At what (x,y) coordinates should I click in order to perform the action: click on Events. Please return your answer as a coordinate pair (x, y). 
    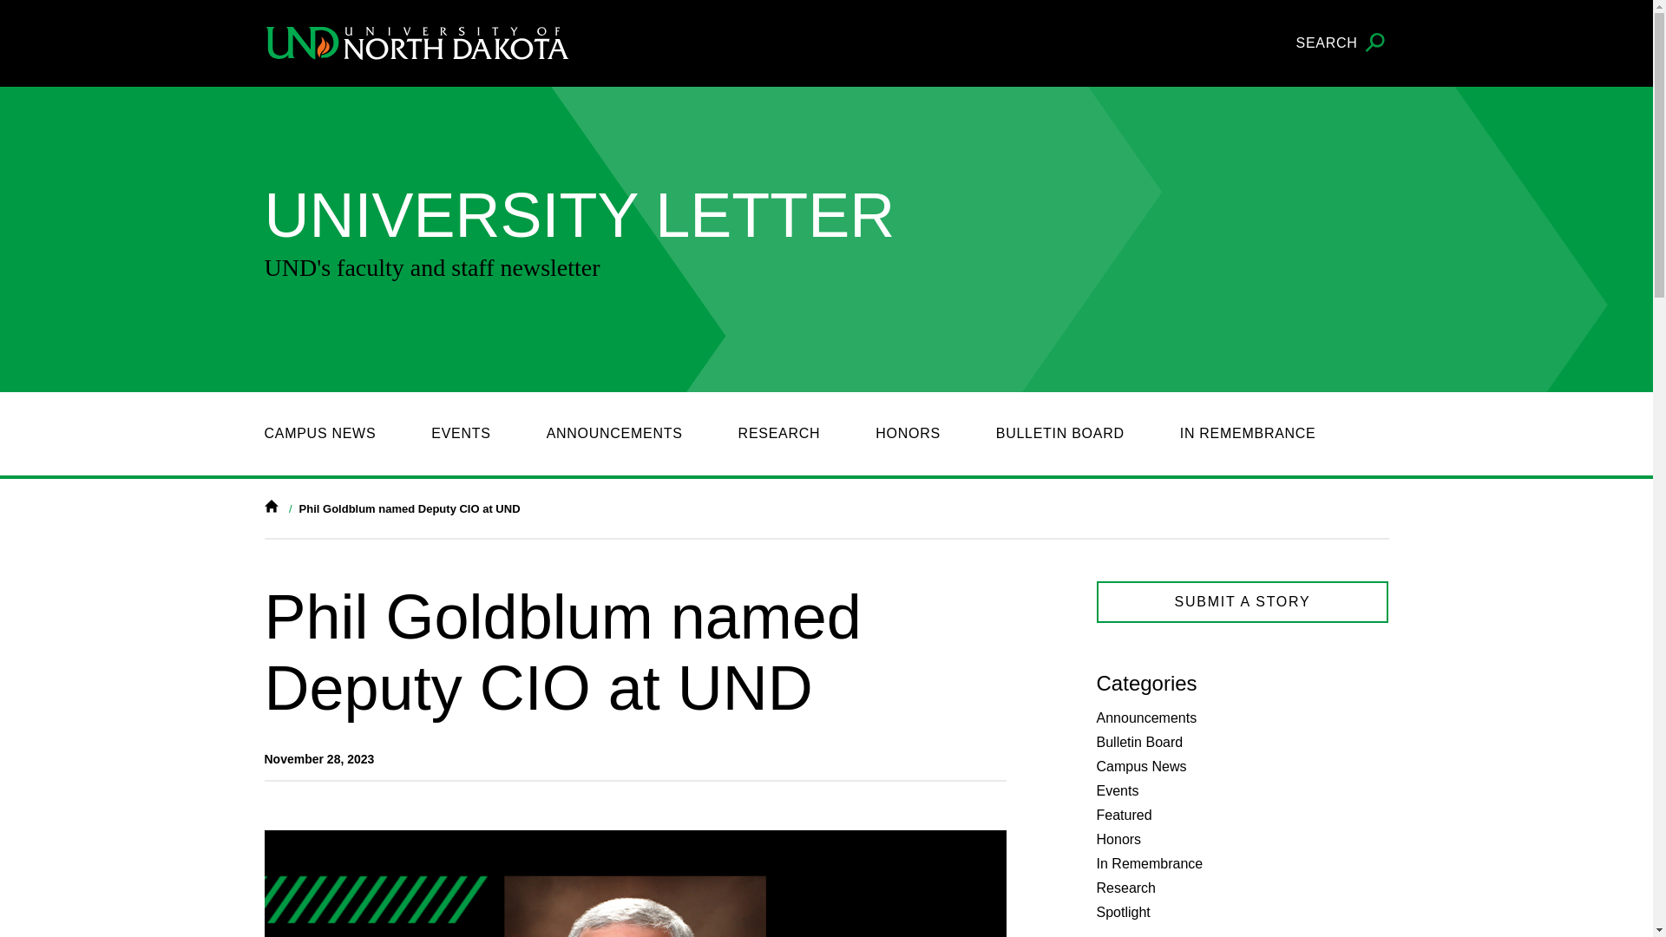
    Looking at the image, I should click on (1118, 790).